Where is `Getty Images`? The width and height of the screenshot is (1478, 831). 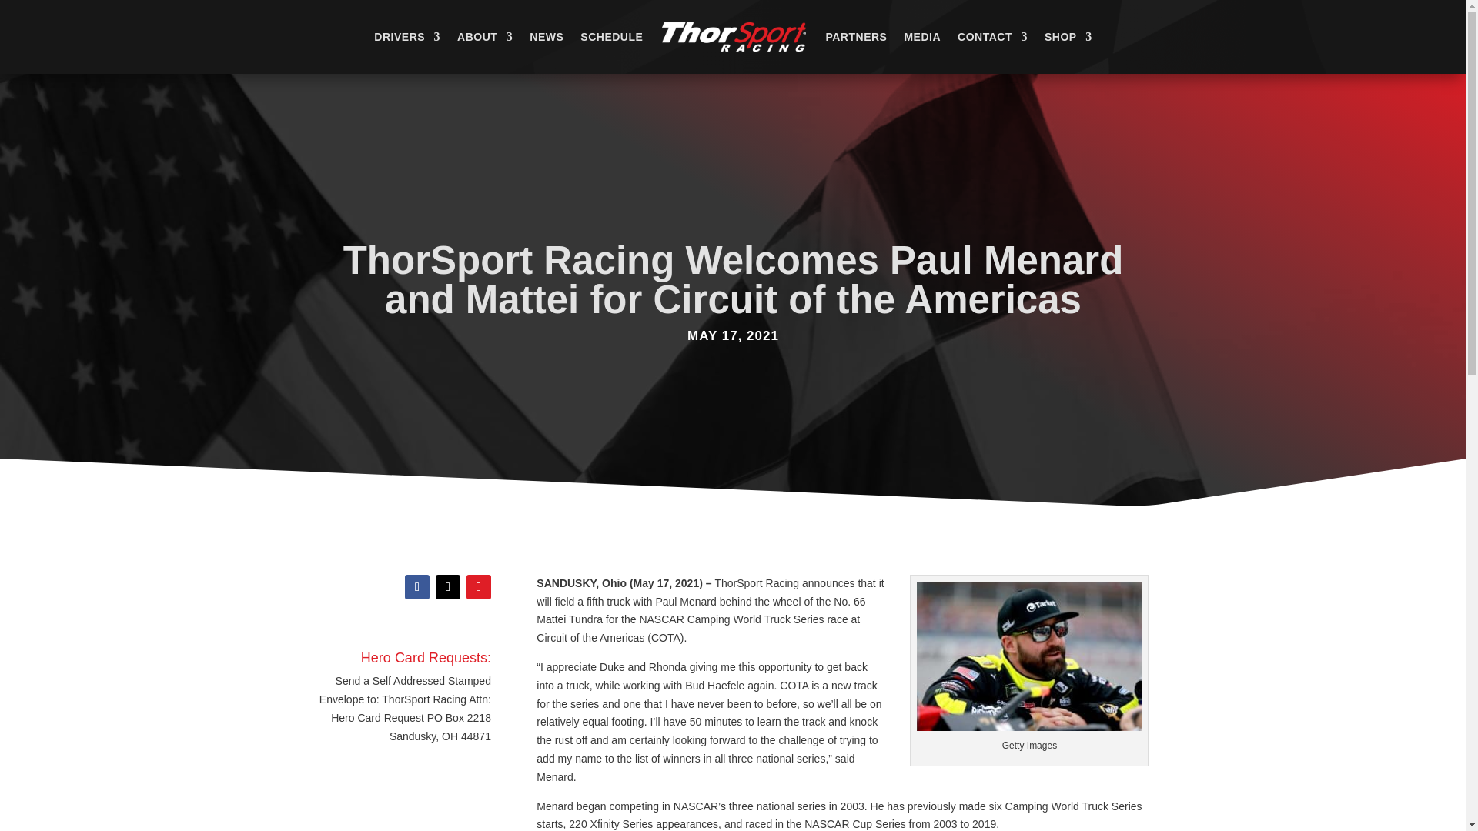
Getty Images is located at coordinates (1028, 657).